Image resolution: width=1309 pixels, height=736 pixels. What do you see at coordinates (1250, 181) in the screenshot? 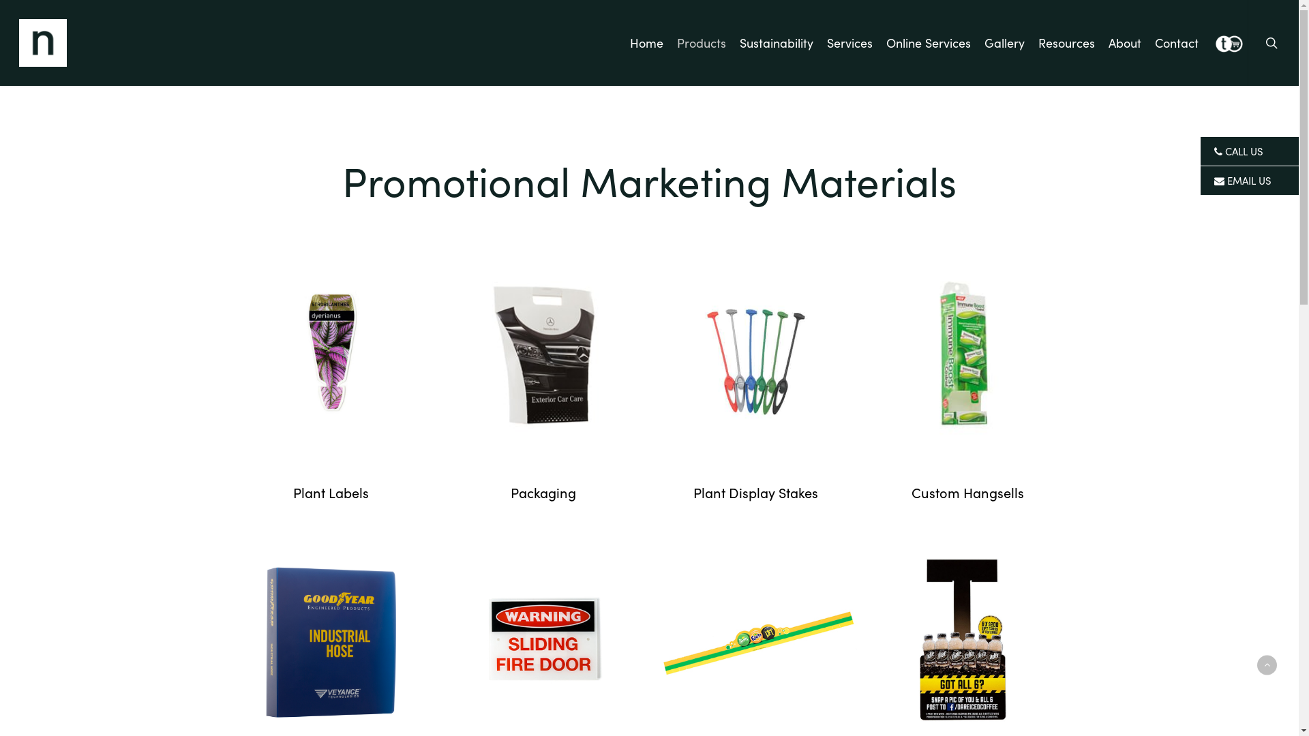
I see `EMAIL US` at bounding box center [1250, 181].